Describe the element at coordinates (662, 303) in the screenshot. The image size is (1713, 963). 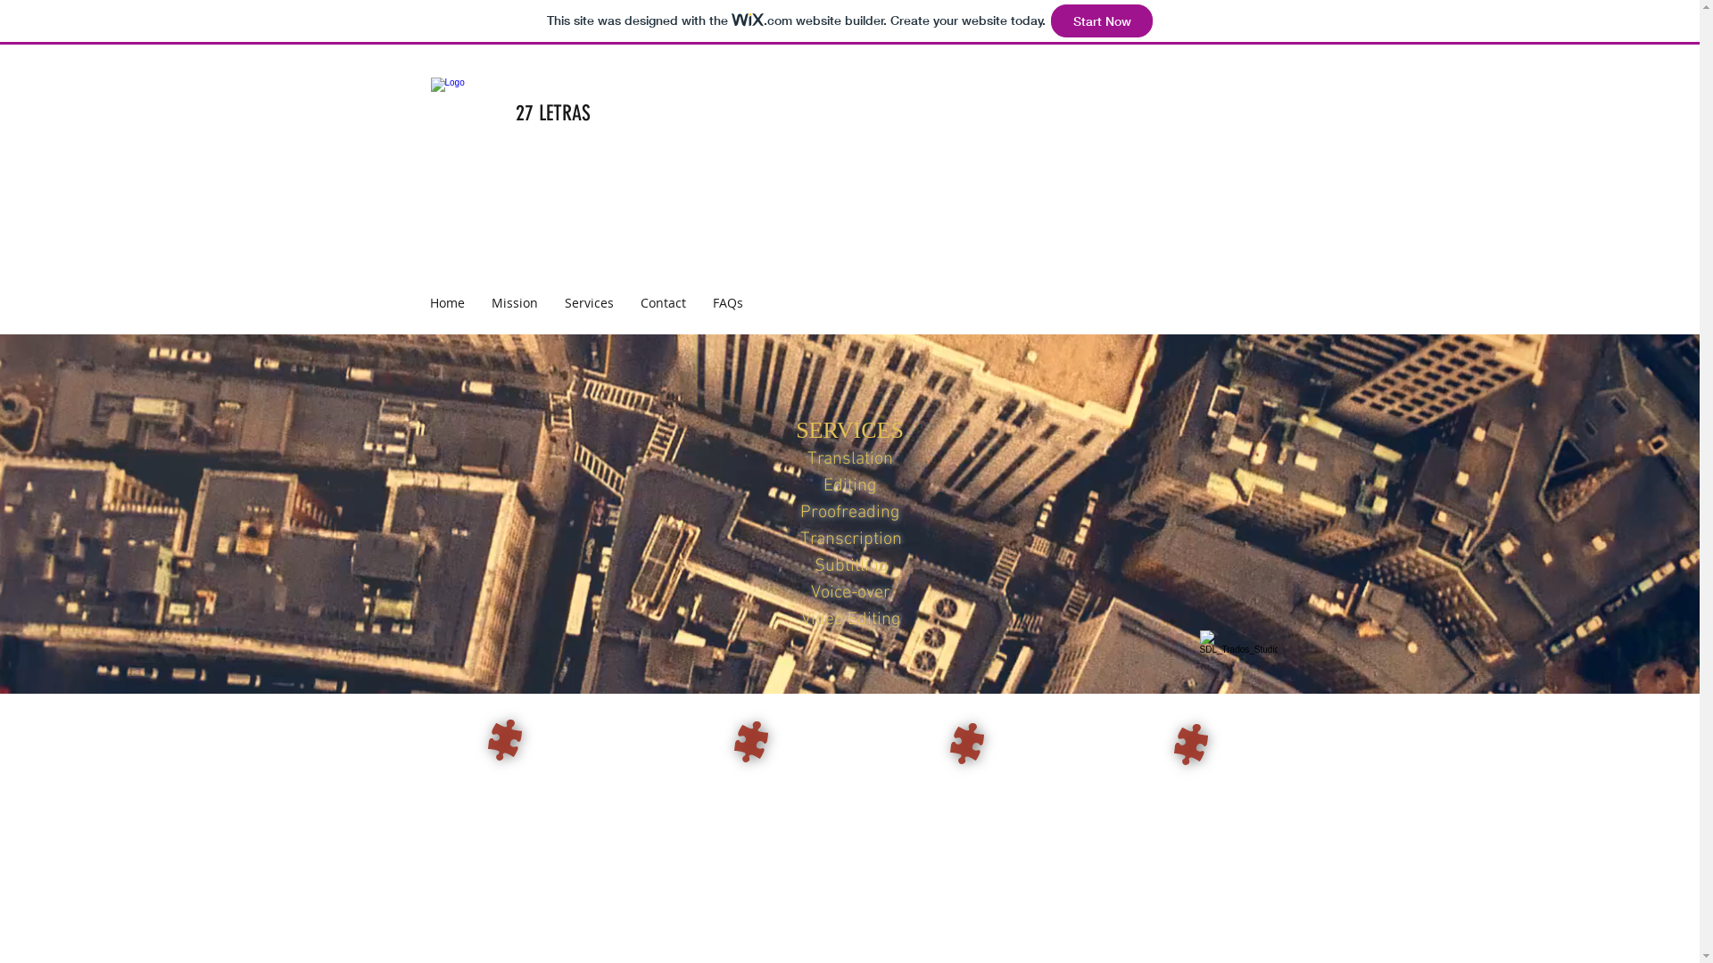
I see `Contact` at that location.